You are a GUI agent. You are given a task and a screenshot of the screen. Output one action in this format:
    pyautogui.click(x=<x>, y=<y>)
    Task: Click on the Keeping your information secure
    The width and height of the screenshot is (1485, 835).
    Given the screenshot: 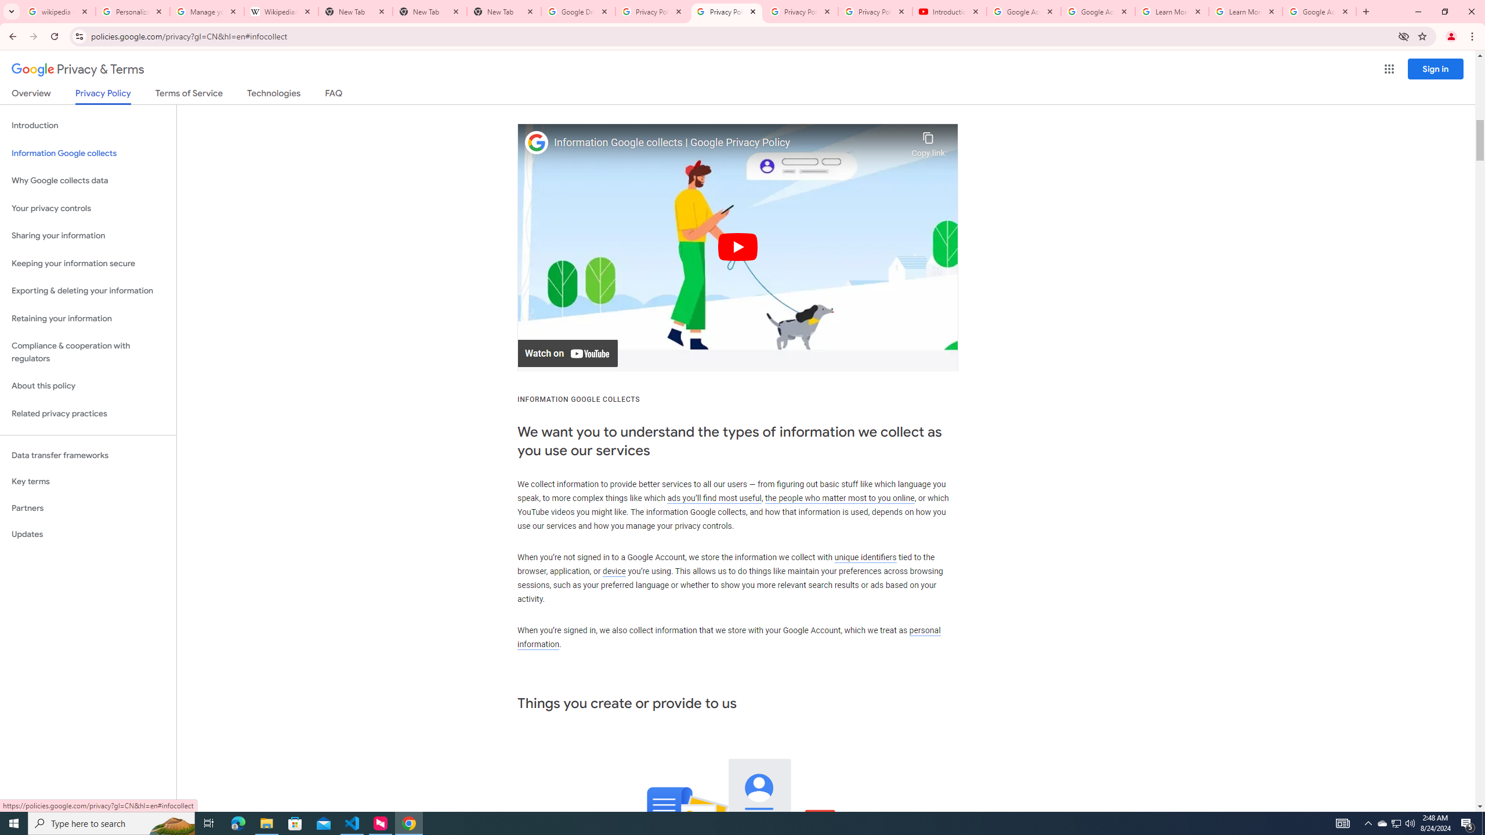 What is the action you would take?
    pyautogui.click(x=88, y=263)
    